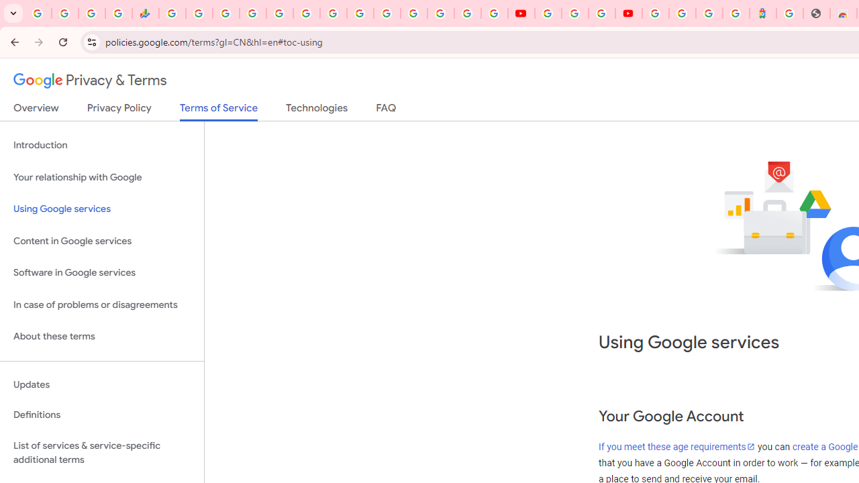  Describe the element at coordinates (102, 415) in the screenshot. I see `Definitions` at that location.